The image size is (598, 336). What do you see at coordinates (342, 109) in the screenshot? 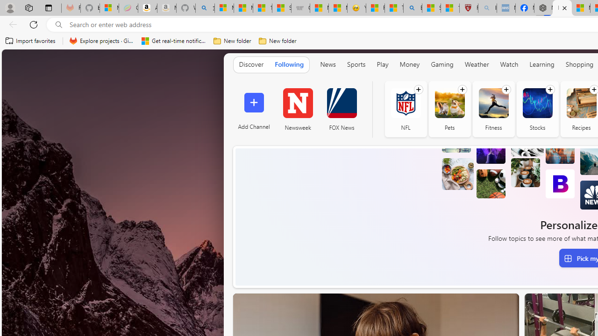
I see `FOX News` at bounding box center [342, 109].